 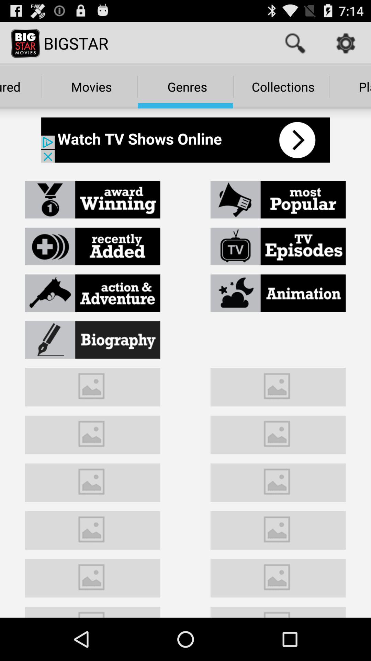 What do you see at coordinates (89, 86) in the screenshot?
I see `click on movies which is below bigstar` at bounding box center [89, 86].